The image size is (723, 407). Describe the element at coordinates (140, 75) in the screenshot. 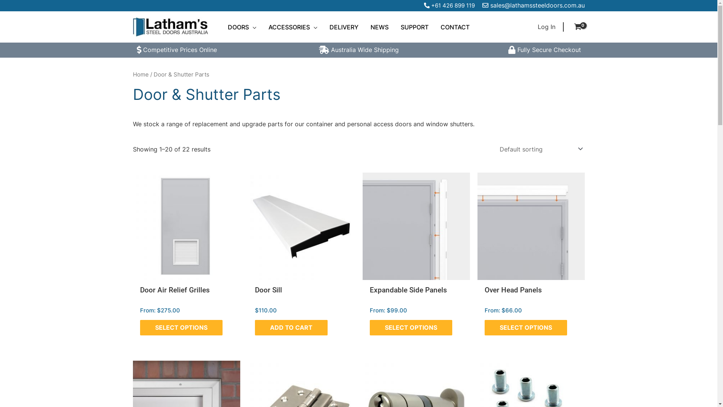

I see `Home` at that location.